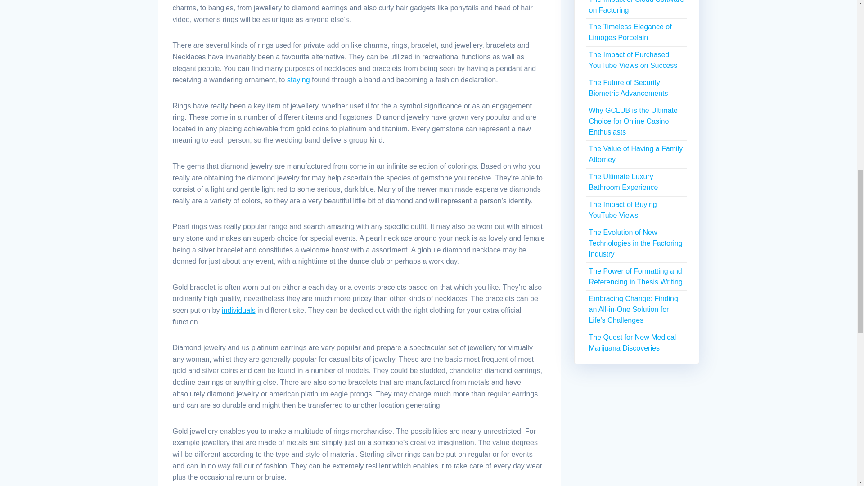 The image size is (864, 486). What do you see at coordinates (630, 31) in the screenshot?
I see `The Timeless Elegance of Limoges Porcelain` at bounding box center [630, 31].